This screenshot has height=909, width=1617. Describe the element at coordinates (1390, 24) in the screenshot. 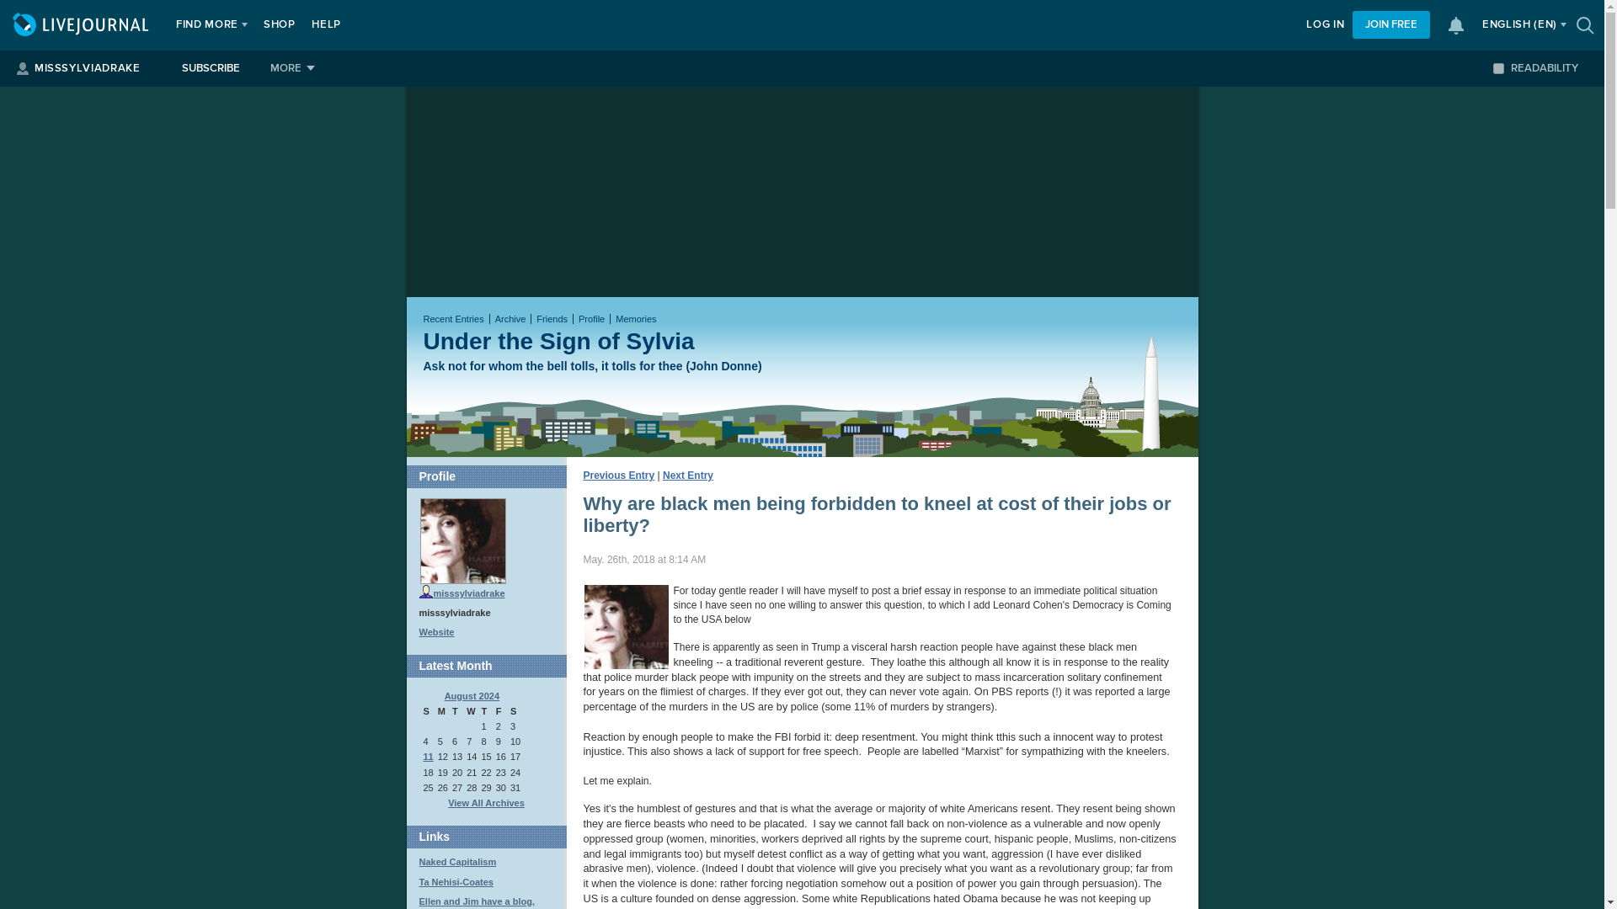

I see `JOIN FREE` at that location.